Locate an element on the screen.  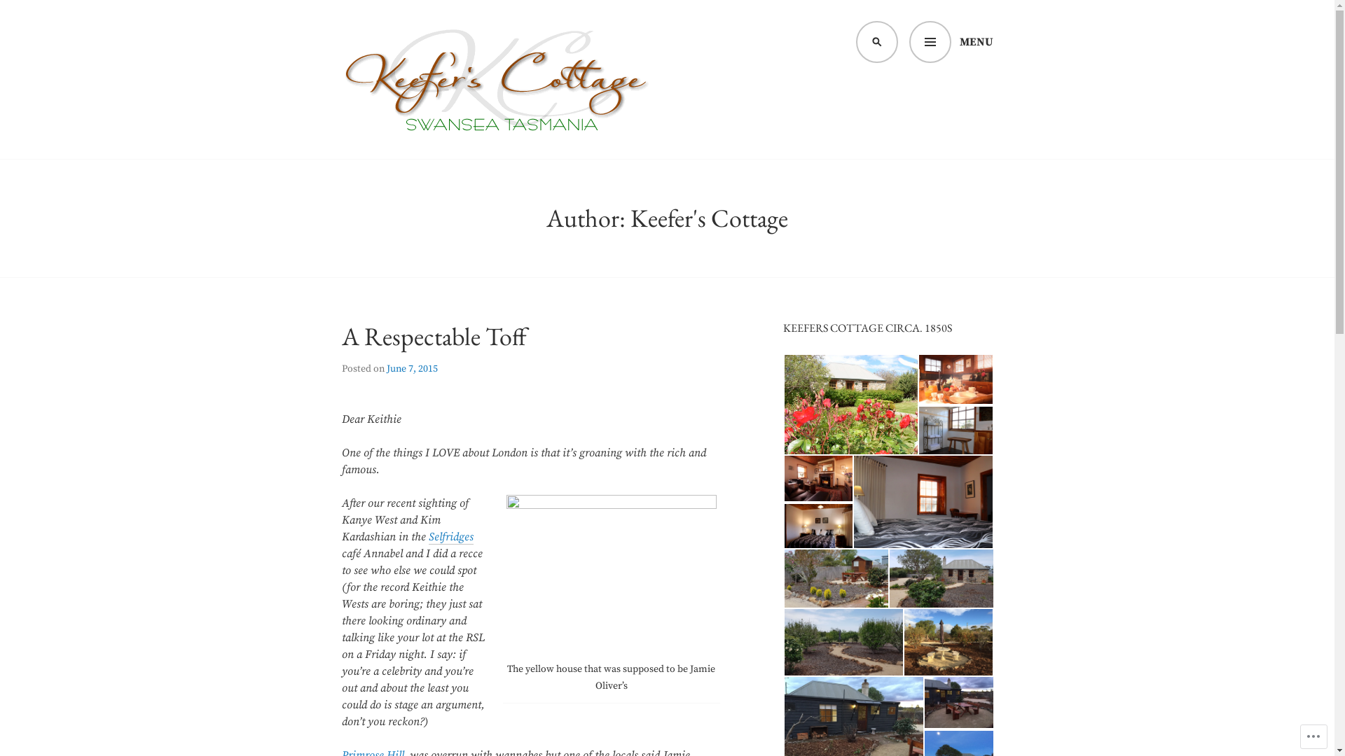
Bed 2 is located at coordinates (923, 502).